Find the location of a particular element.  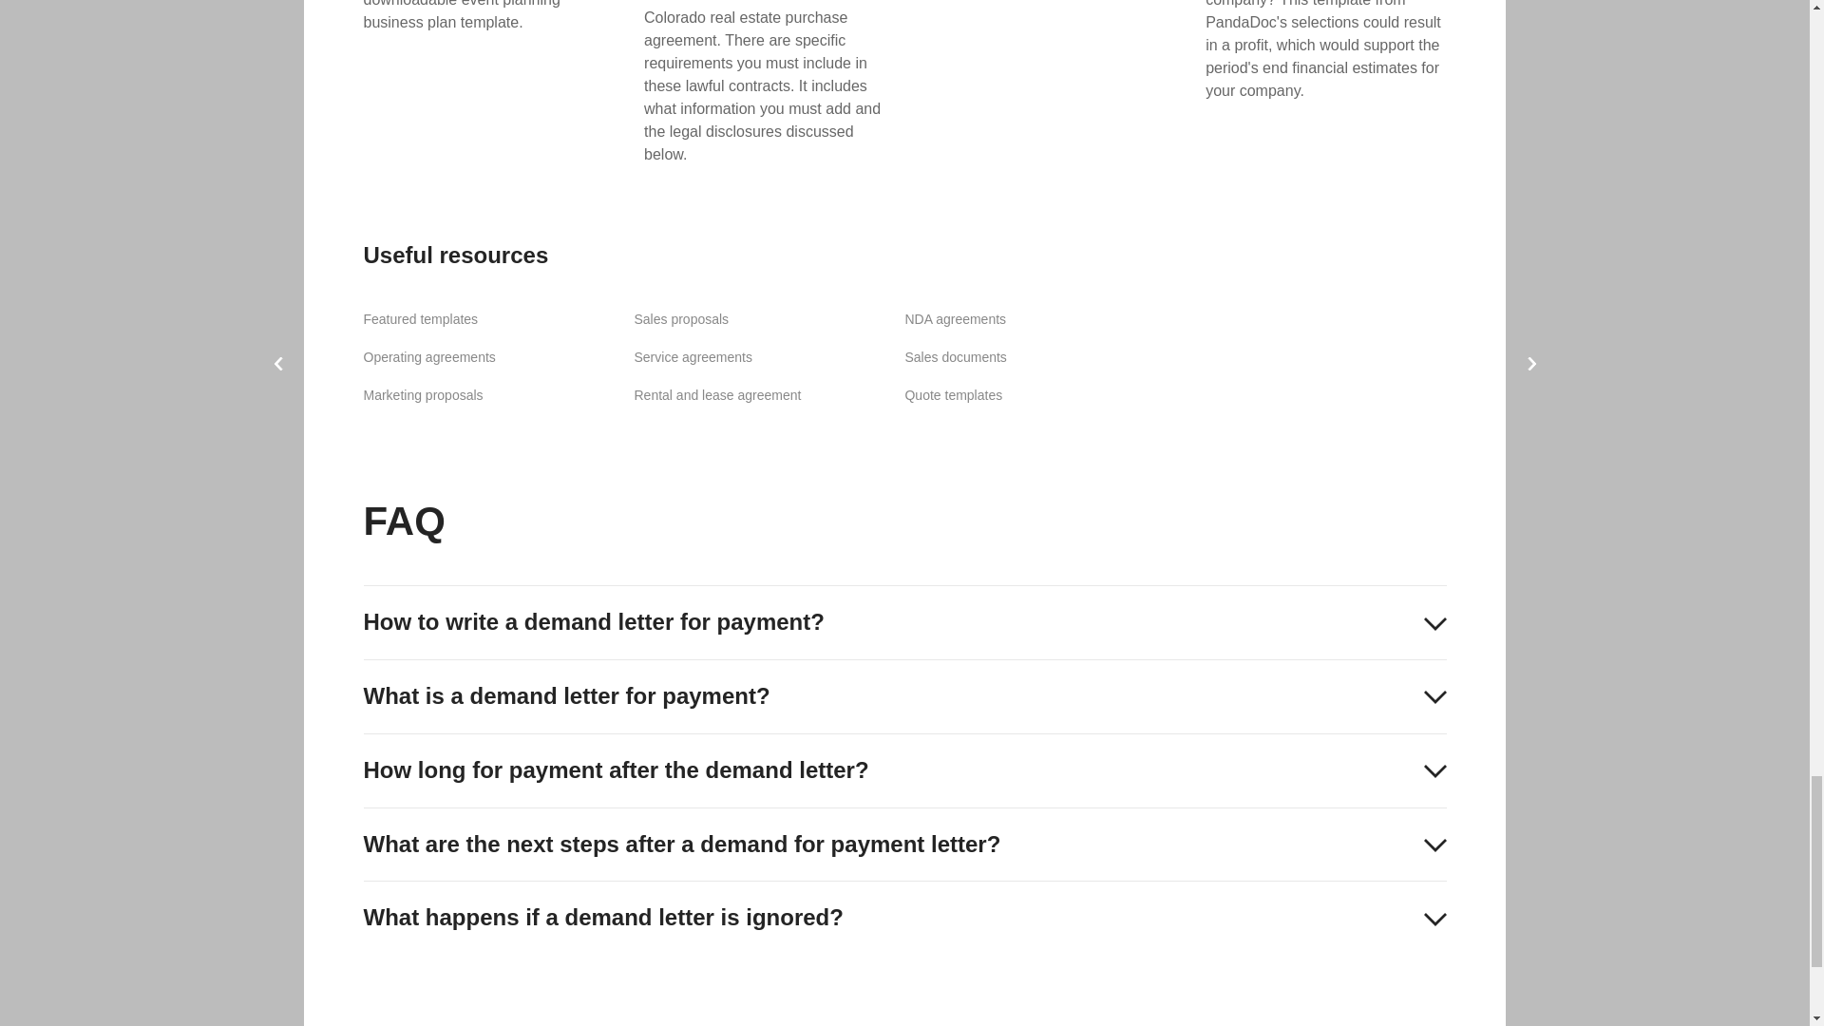

What happens if a demand letter is ignored? is located at coordinates (904, 918).